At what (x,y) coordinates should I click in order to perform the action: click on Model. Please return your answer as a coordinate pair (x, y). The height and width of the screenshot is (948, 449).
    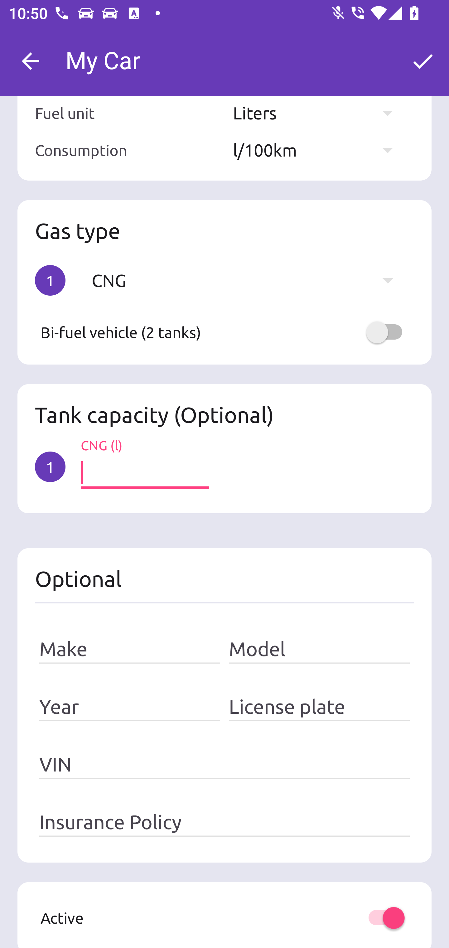
    Looking at the image, I should click on (319, 649).